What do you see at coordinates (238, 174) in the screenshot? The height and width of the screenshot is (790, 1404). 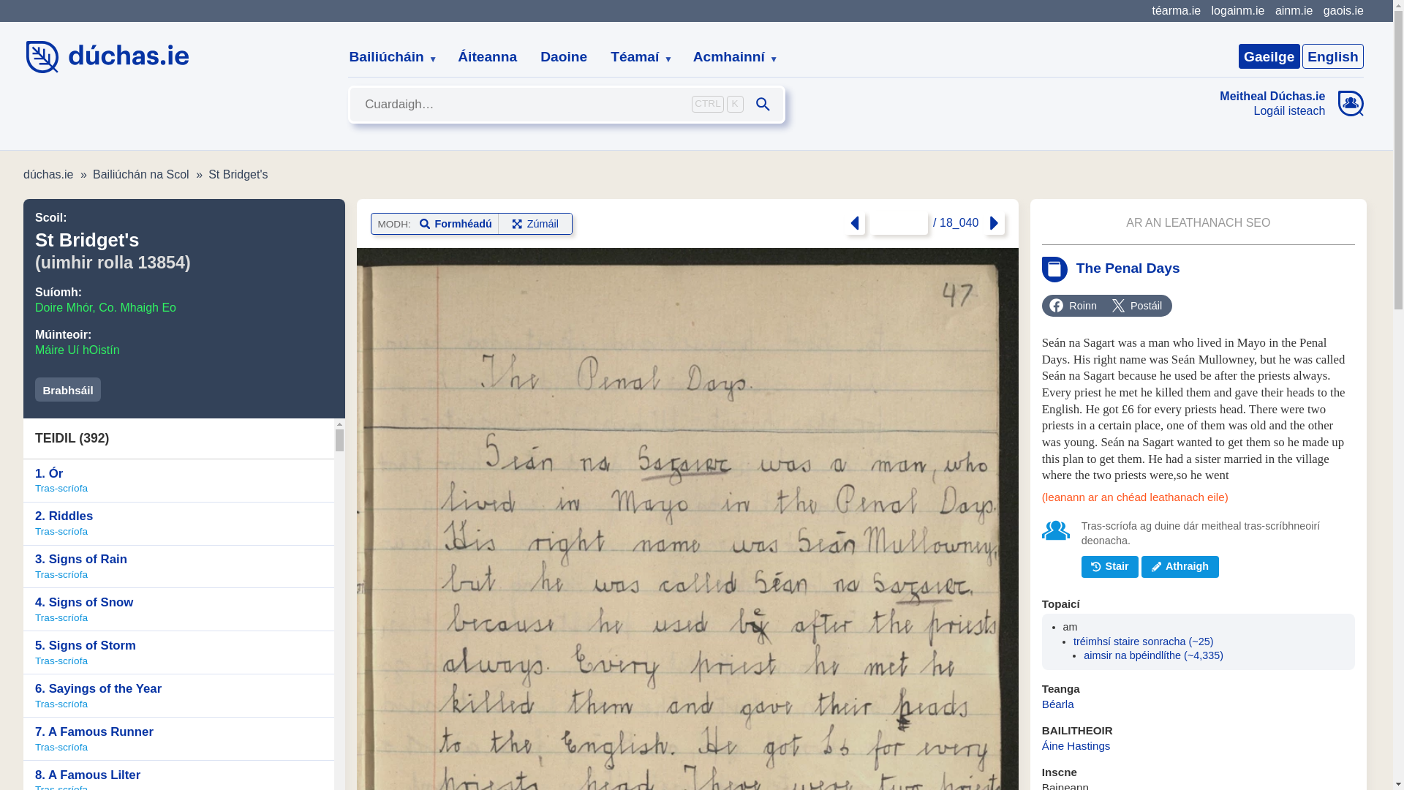 I see `St Bridget's` at bounding box center [238, 174].